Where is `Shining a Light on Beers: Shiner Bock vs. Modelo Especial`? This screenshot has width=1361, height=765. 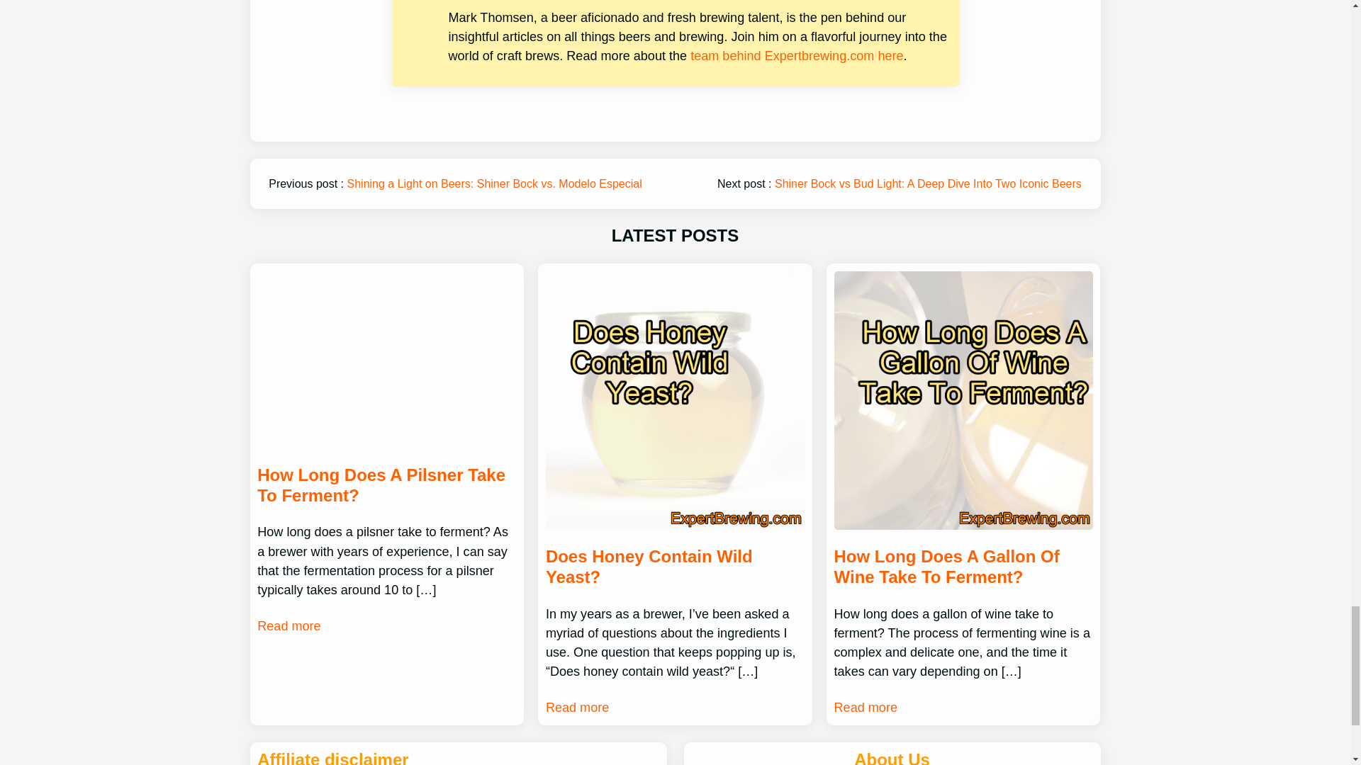 Shining a Light on Beers: Shiner Bock vs. Modelo Especial is located at coordinates (495, 183).